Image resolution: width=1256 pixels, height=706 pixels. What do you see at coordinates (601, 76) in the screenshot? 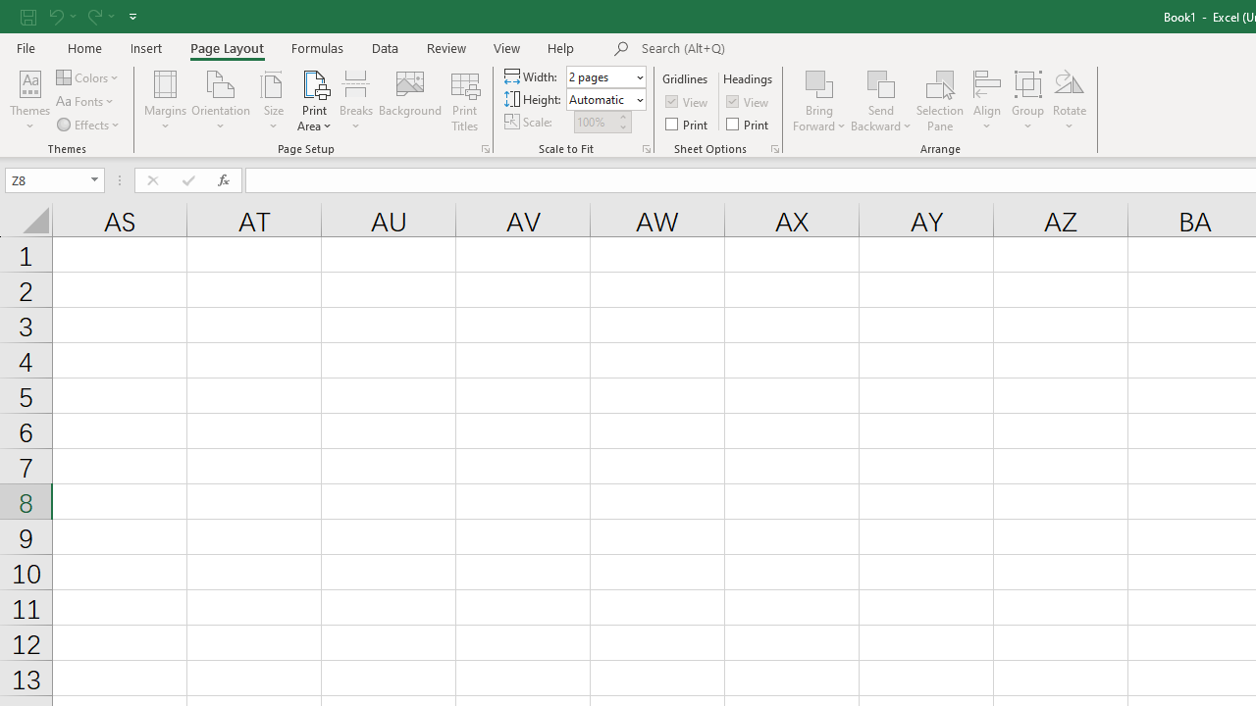
I see `Width` at bounding box center [601, 76].